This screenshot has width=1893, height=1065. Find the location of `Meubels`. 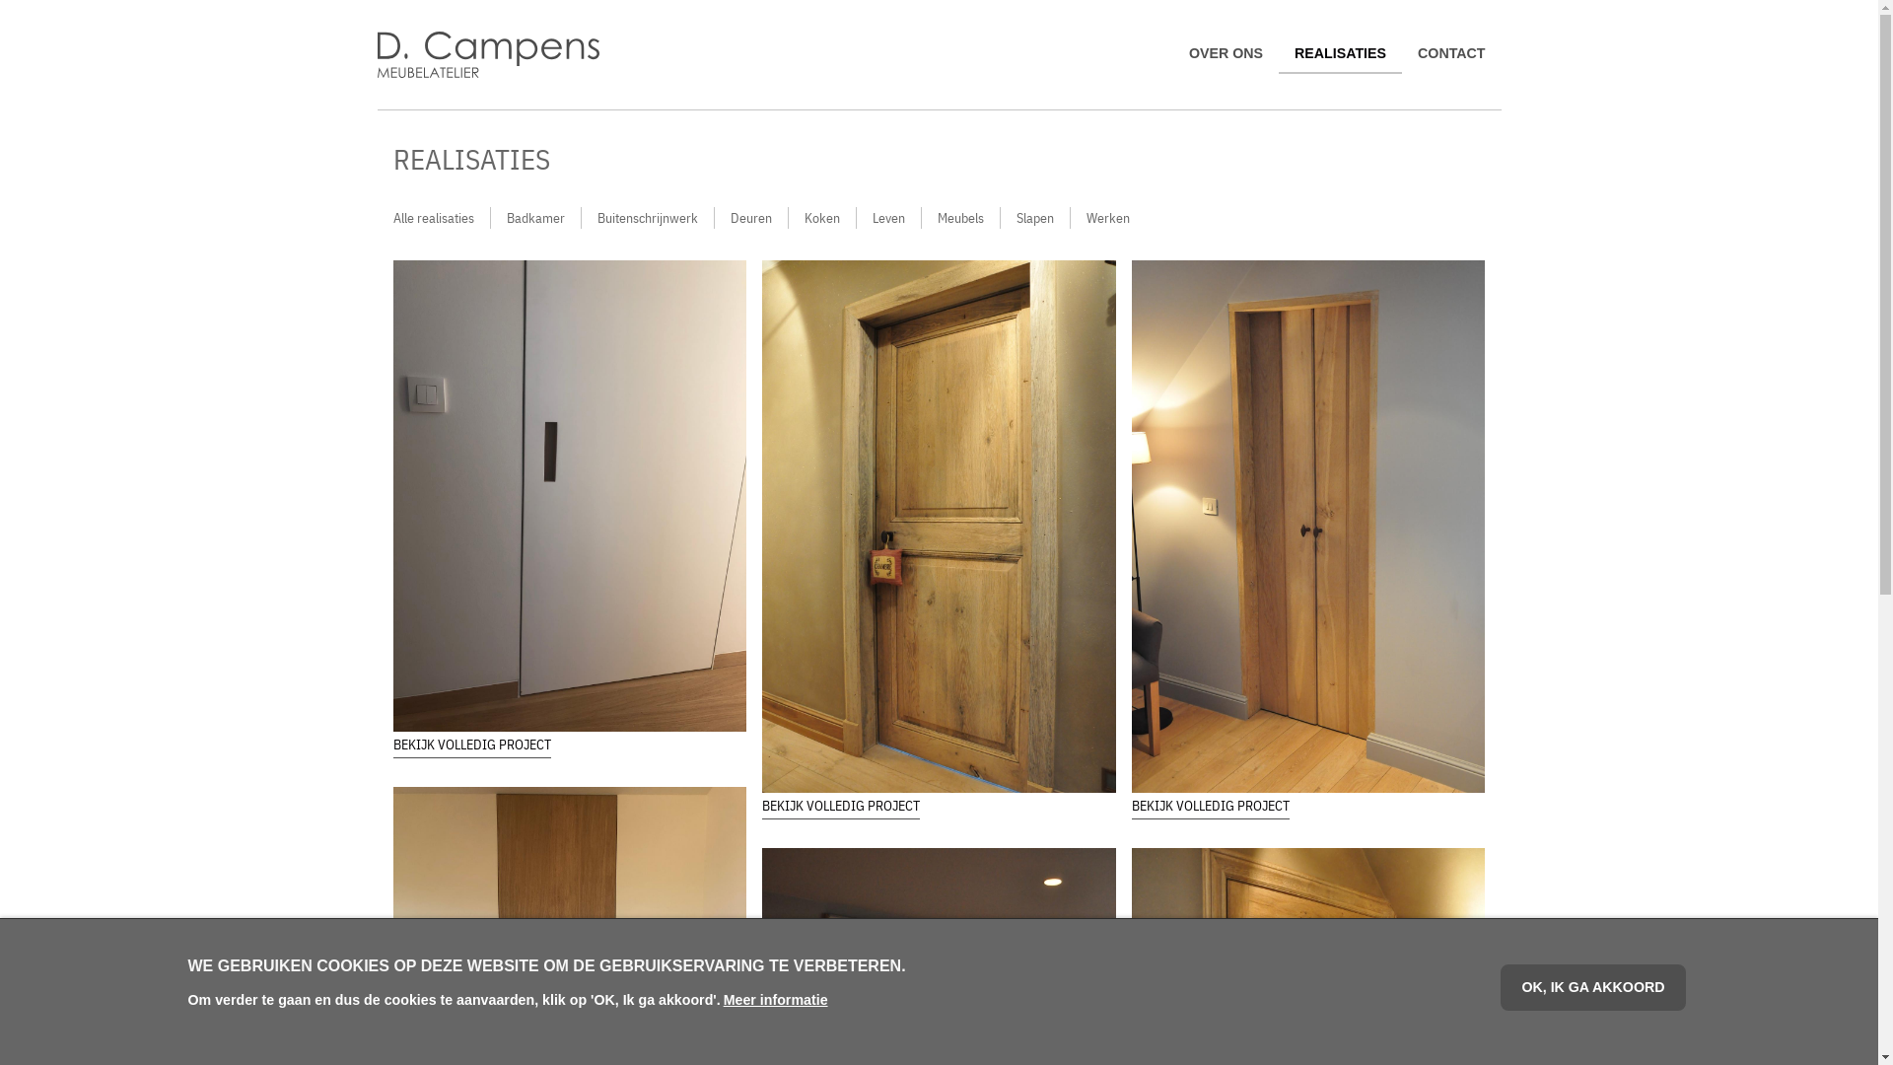

Meubels is located at coordinates (960, 217).